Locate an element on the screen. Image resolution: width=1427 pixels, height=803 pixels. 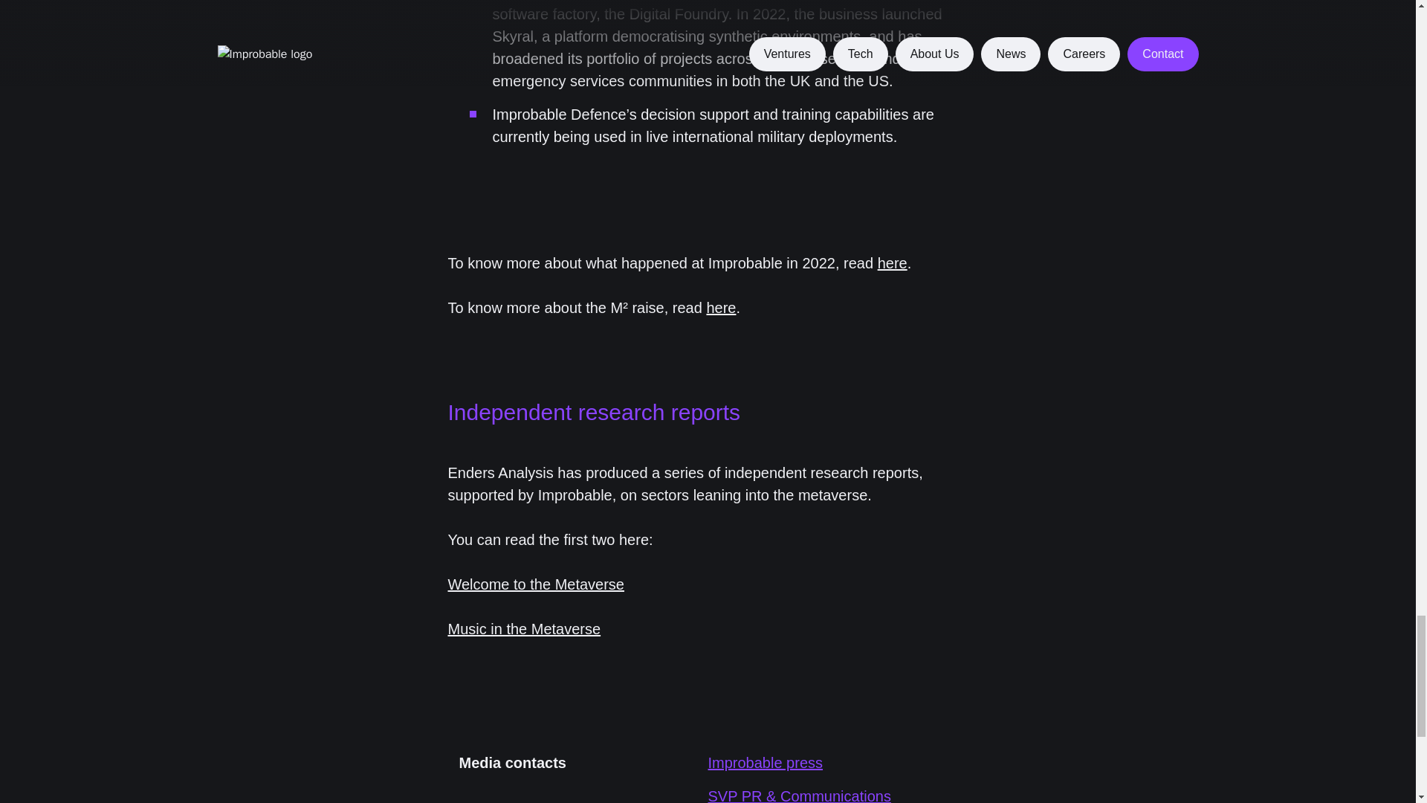
here is located at coordinates (721, 306).